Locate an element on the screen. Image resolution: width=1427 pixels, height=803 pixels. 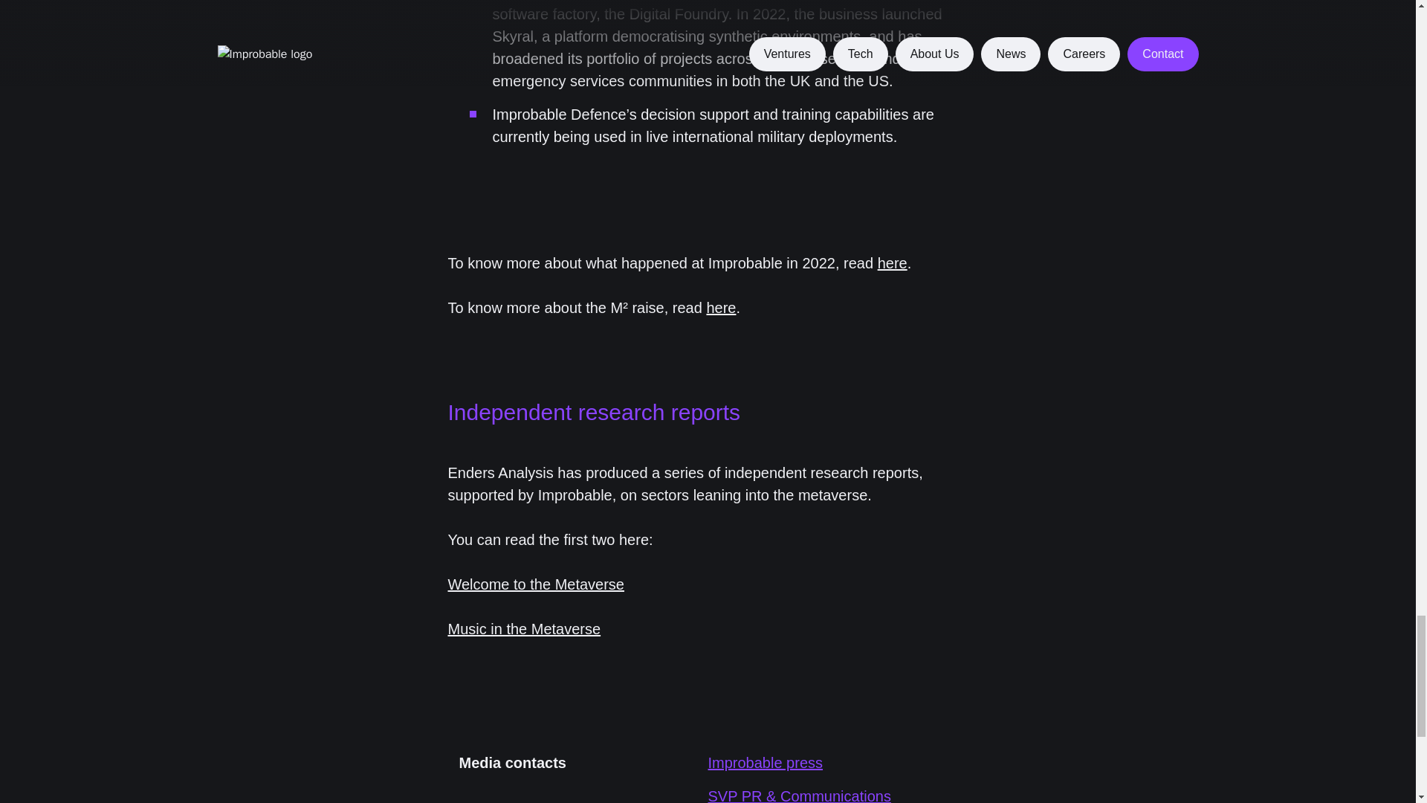
here is located at coordinates (721, 306).